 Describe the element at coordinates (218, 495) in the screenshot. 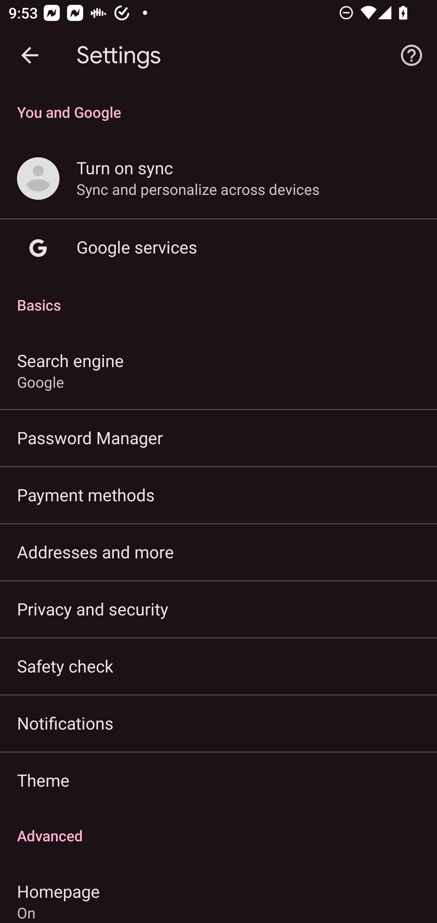

I see `Payment methods` at that location.